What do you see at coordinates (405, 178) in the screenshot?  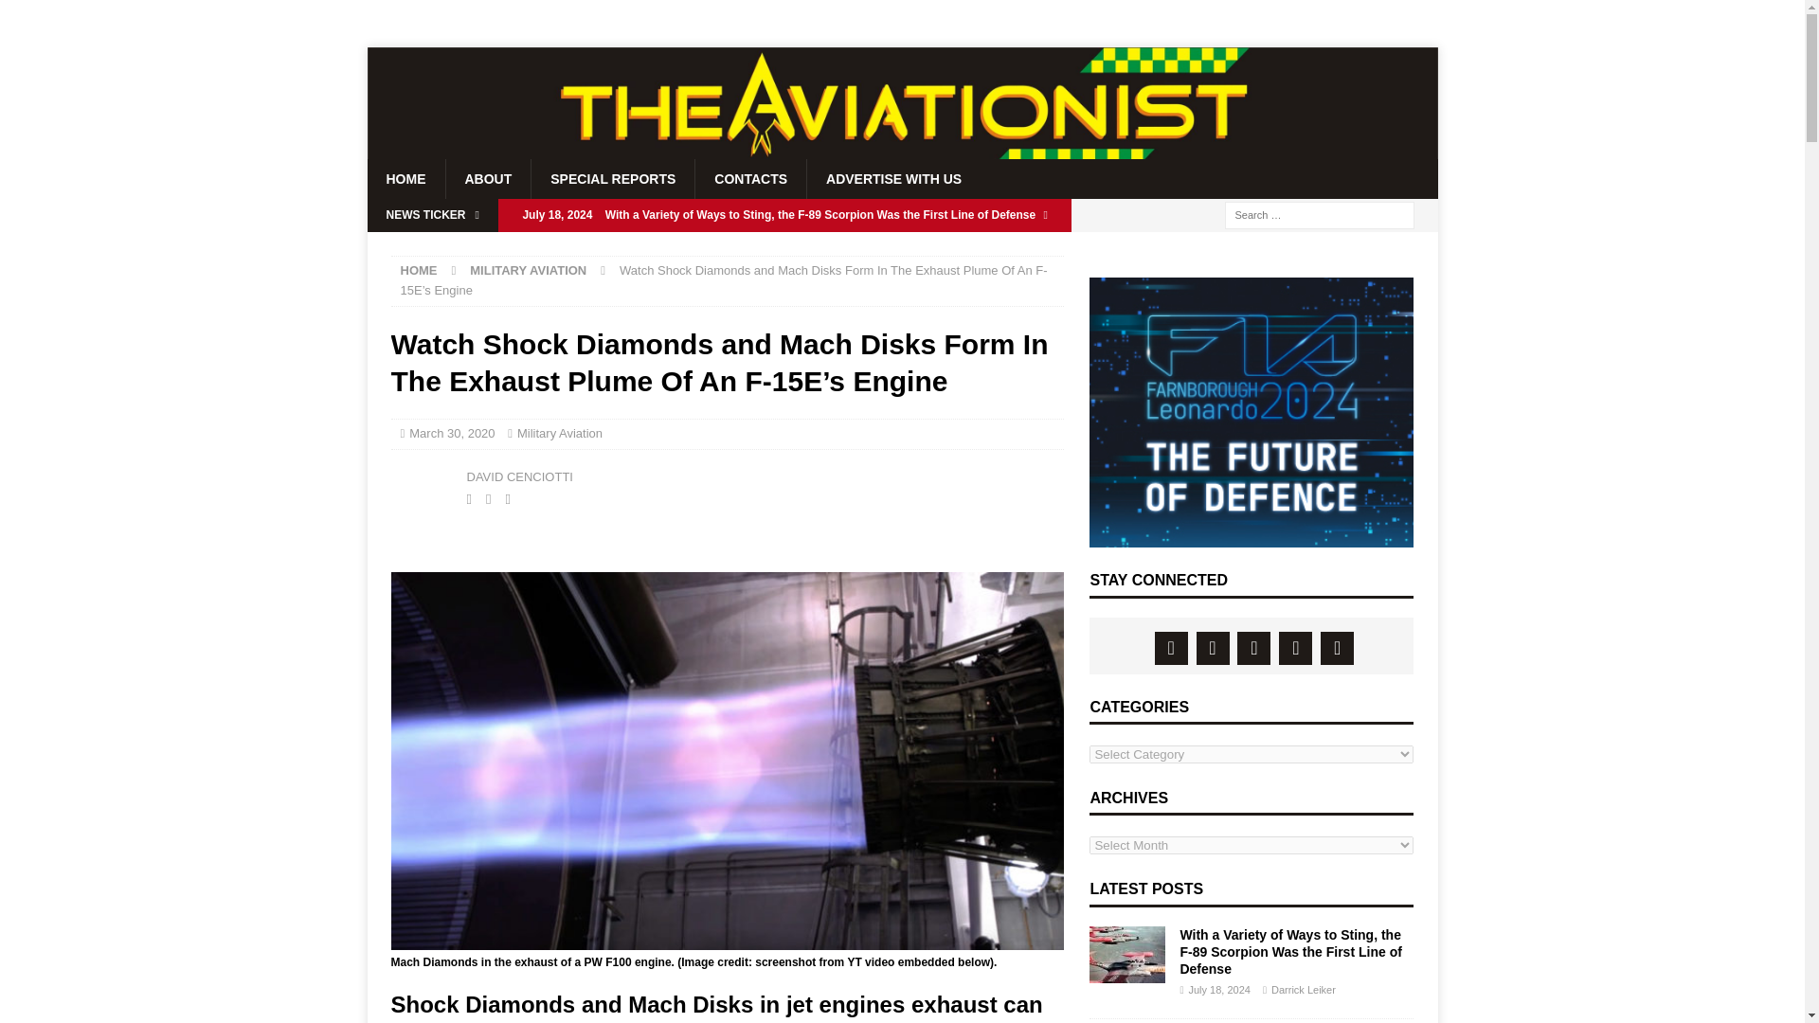 I see `HOME` at bounding box center [405, 178].